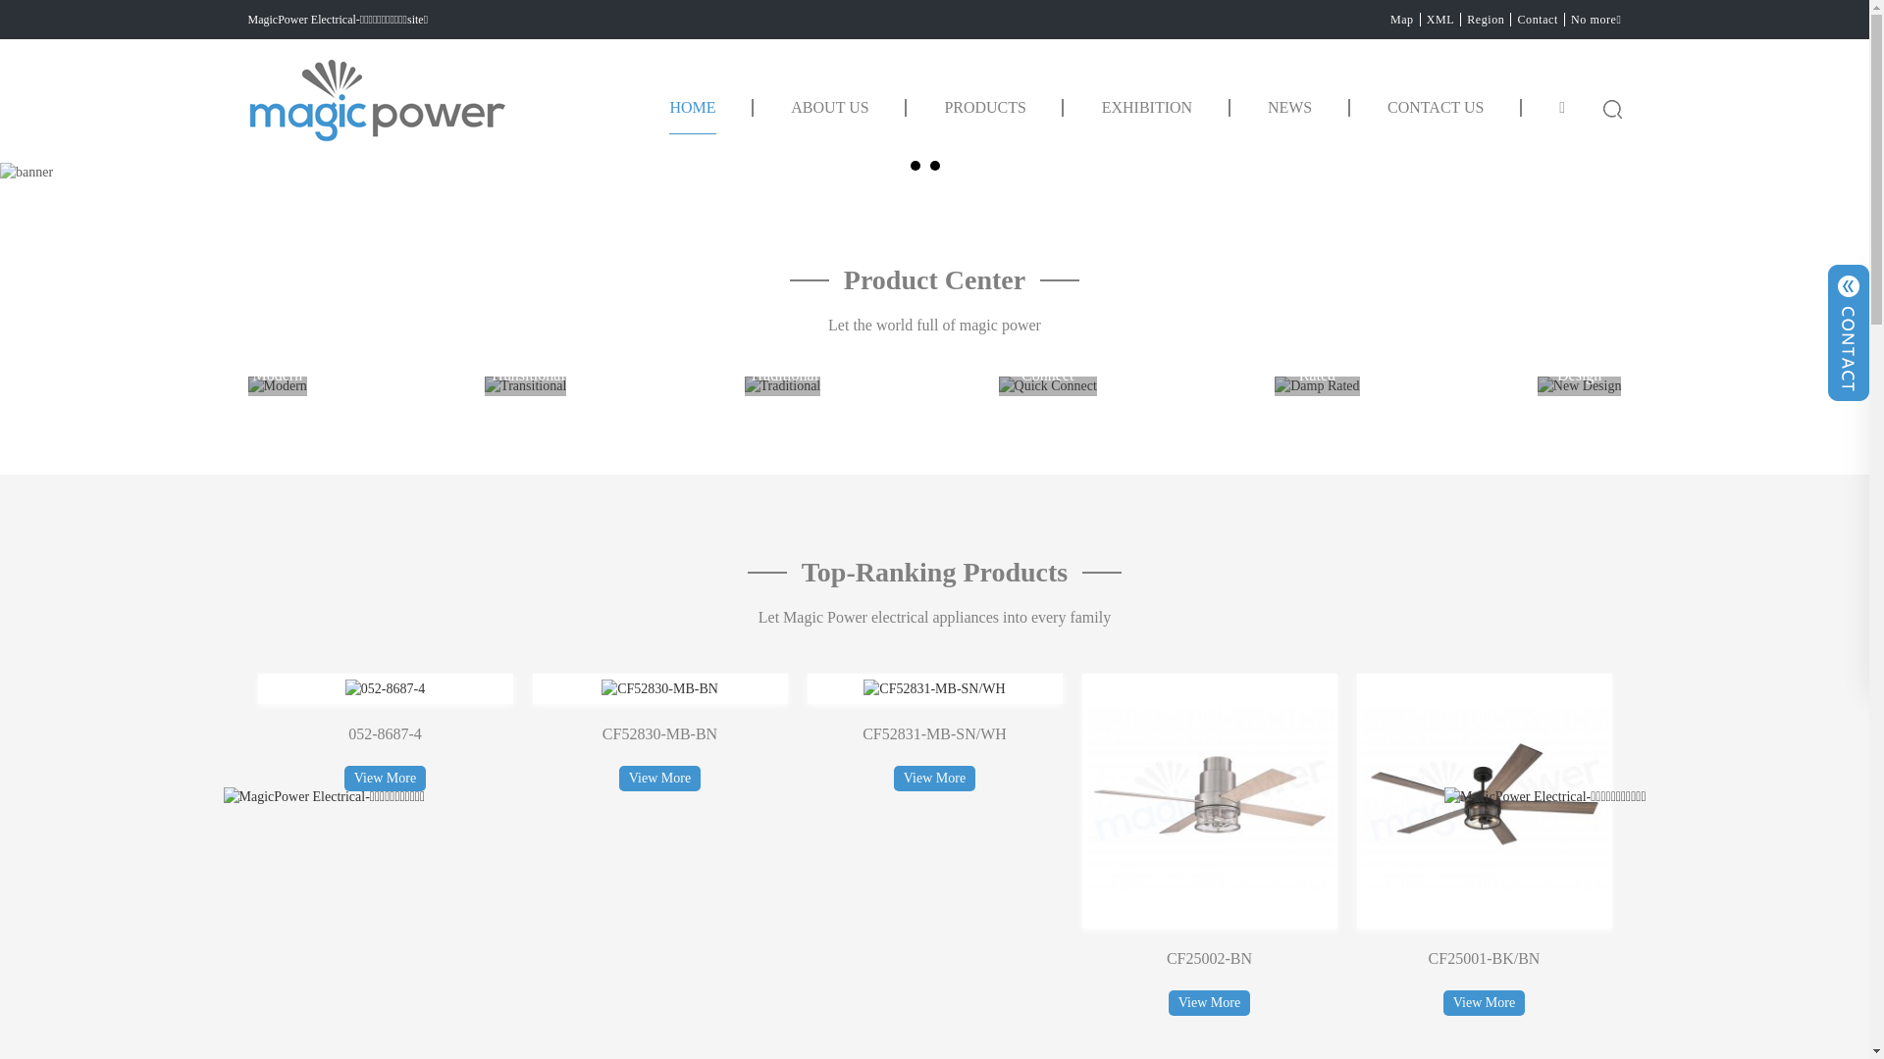 This screenshot has width=1884, height=1059. What do you see at coordinates (1484, 845) in the screenshot?
I see `CF25002-BN
View More` at bounding box center [1484, 845].